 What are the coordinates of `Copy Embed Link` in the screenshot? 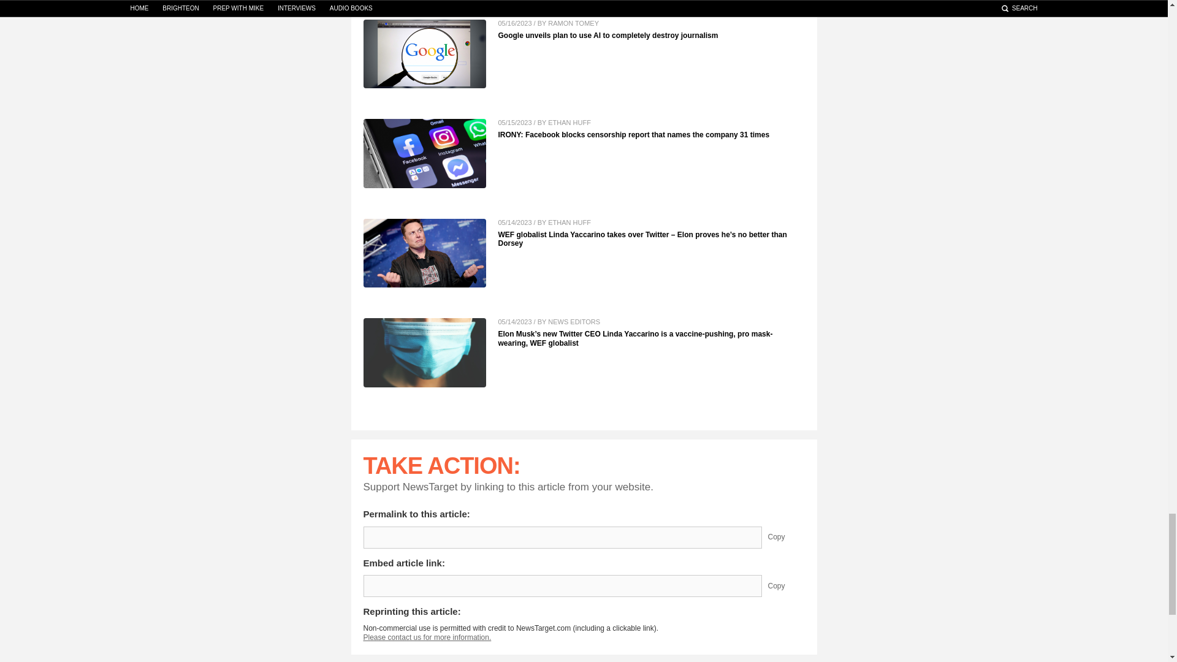 It's located at (785, 586).